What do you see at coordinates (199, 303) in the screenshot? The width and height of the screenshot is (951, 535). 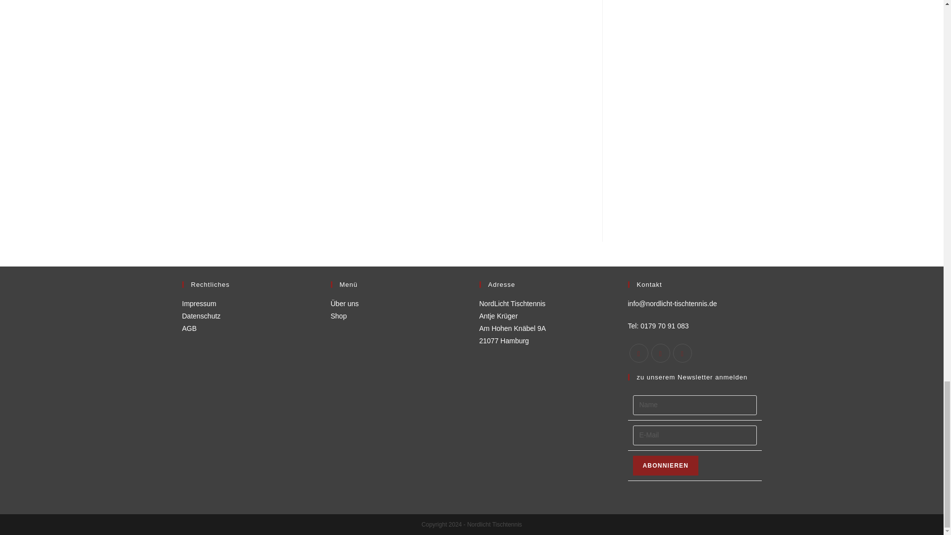 I see `Impressum` at bounding box center [199, 303].